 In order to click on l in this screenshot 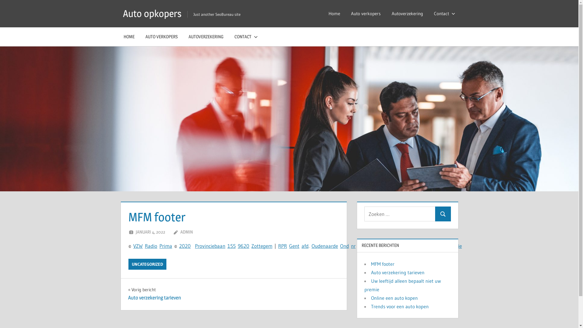, I will do `click(450, 246)`.